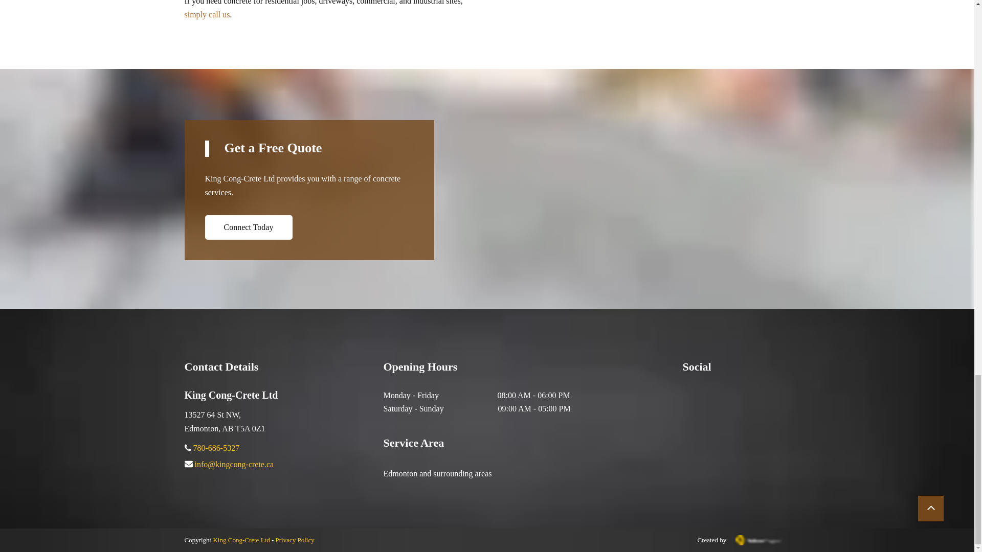 Image resolution: width=982 pixels, height=552 pixels. What do you see at coordinates (295, 540) in the screenshot?
I see `Privacy Policy` at bounding box center [295, 540].